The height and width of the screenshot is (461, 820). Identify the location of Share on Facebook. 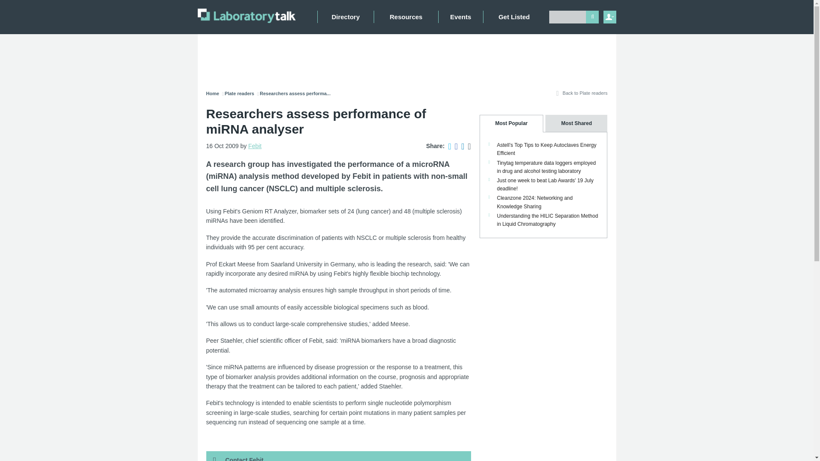
(454, 146).